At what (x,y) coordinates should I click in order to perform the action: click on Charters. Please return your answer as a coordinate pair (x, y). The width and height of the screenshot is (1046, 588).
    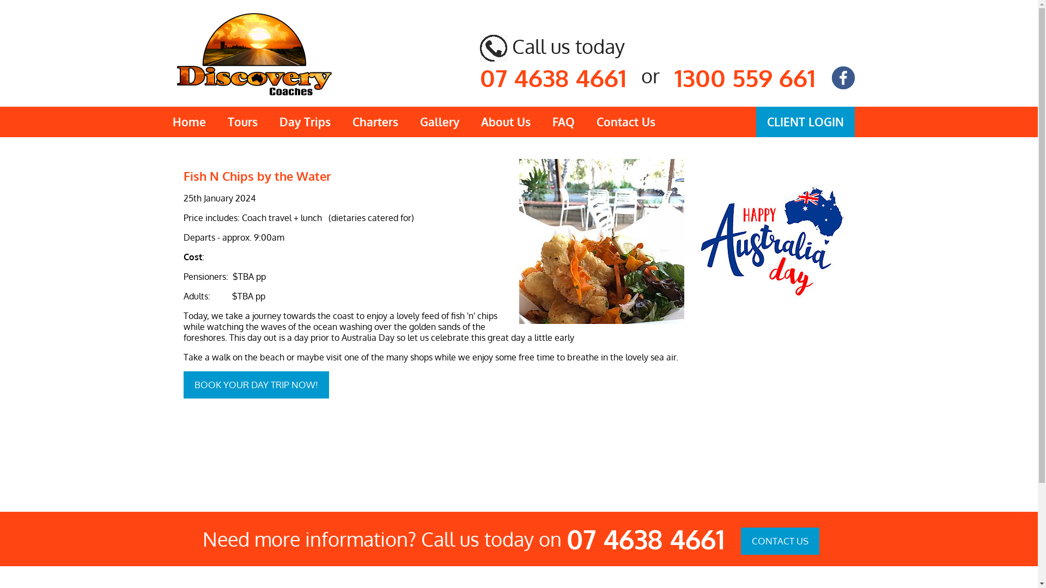
    Looking at the image, I should click on (375, 122).